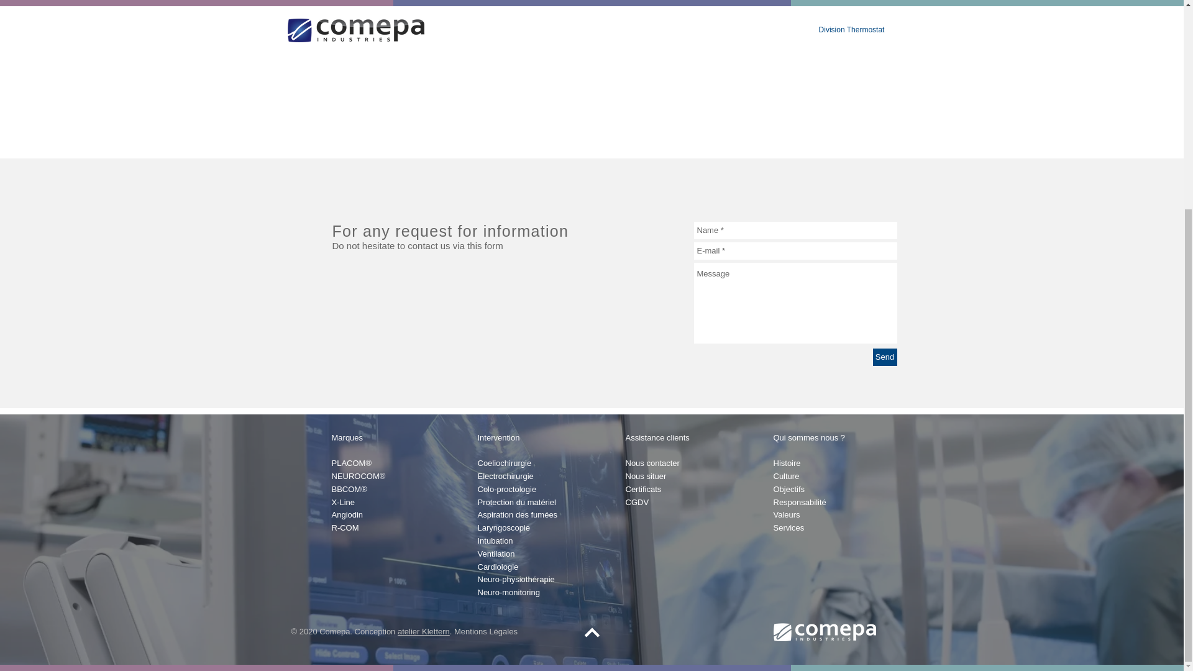  Describe the element at coordinates (347, 514) in the screenshot. I see `Angiodin` at that location.